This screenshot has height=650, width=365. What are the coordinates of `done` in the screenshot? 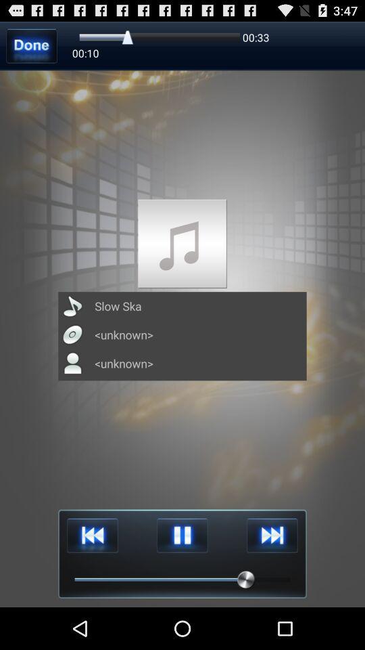 It's located at (31, 46).